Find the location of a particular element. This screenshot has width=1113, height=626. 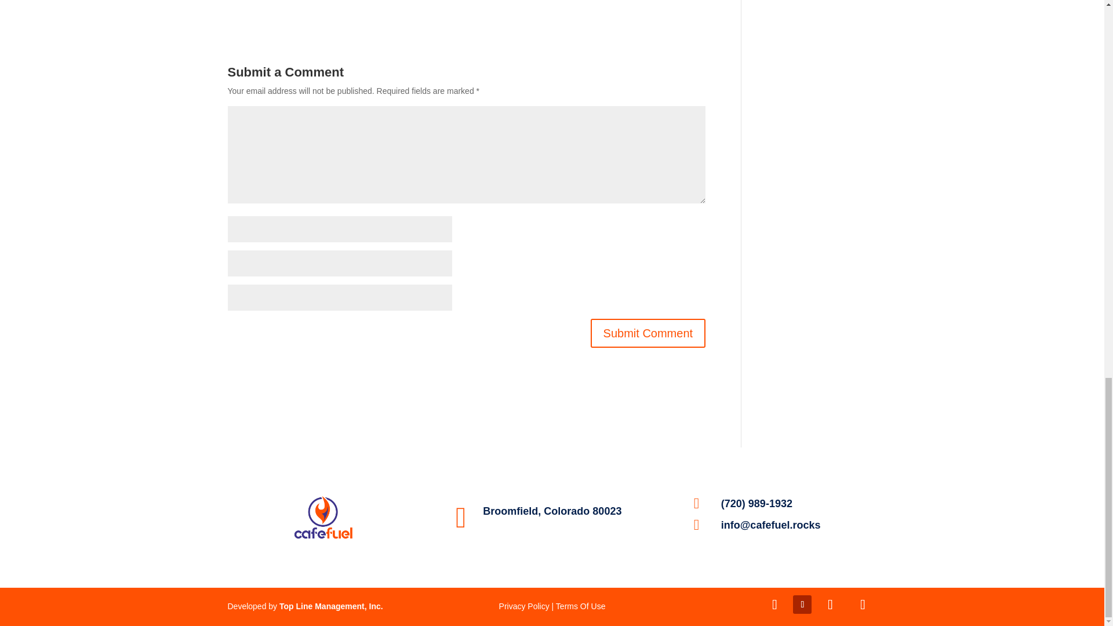

Terms Of Use is located at coordinates (580, 606).